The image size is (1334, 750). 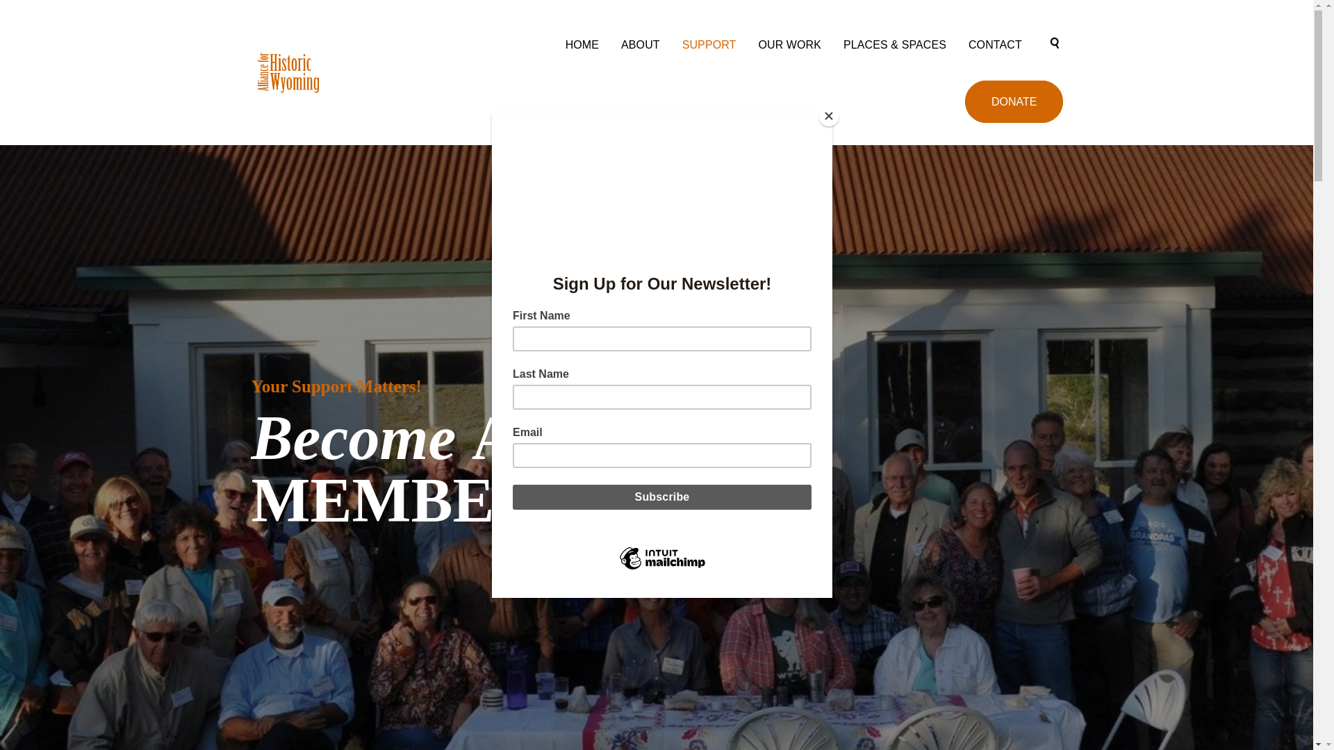 I want to click on ABOUT, so click(x=640, y=45).